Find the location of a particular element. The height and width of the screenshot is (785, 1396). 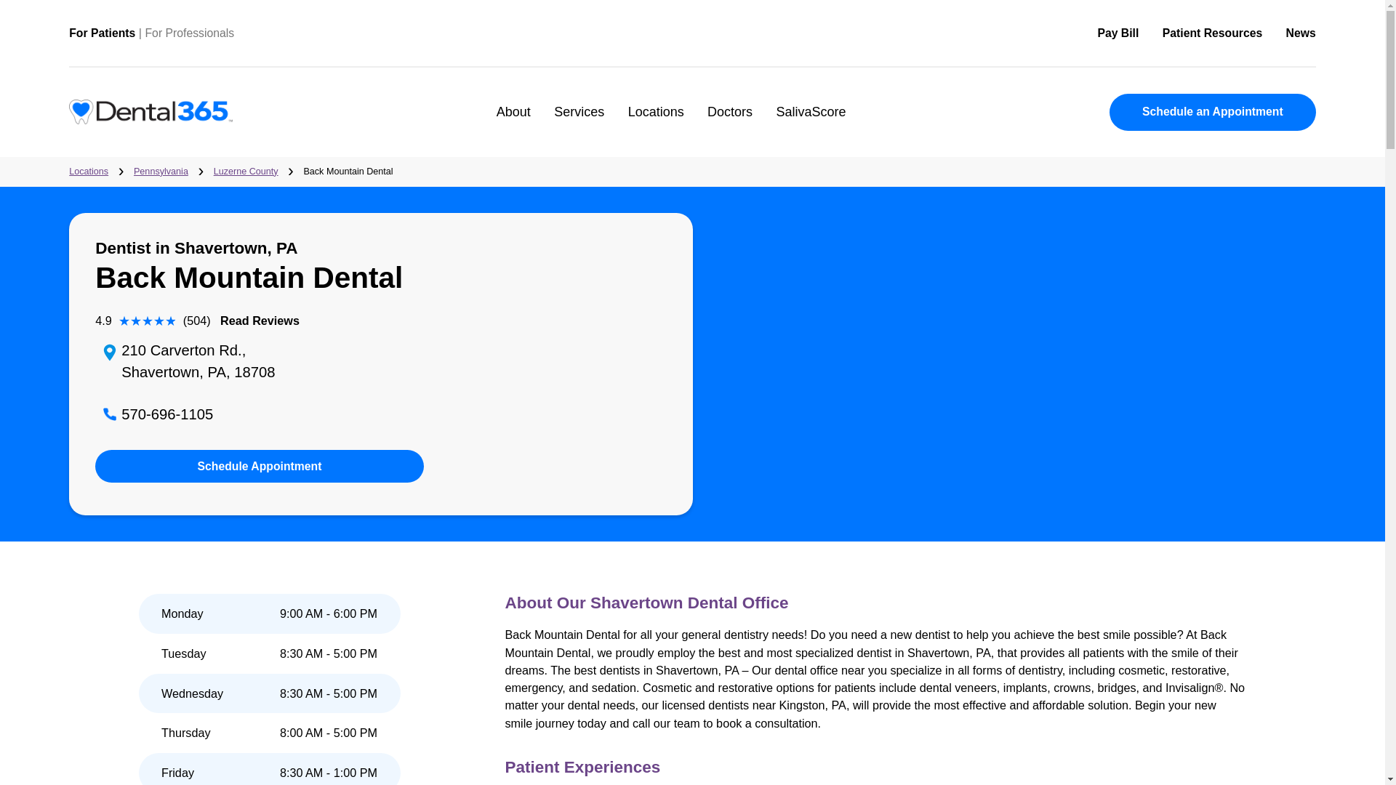

570-696-1105 is located at coordinates (186, 459).